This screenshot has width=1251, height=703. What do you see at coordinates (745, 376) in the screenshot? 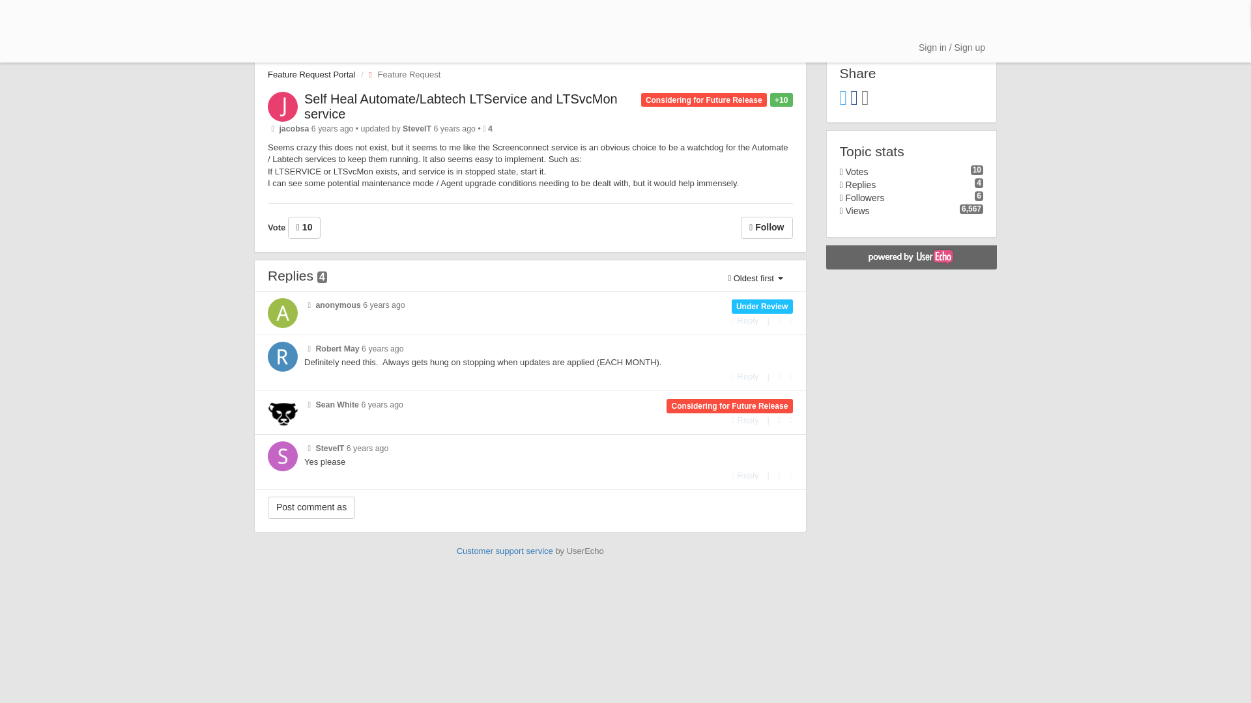
I see `Reply` at bounding box center [745, 376].